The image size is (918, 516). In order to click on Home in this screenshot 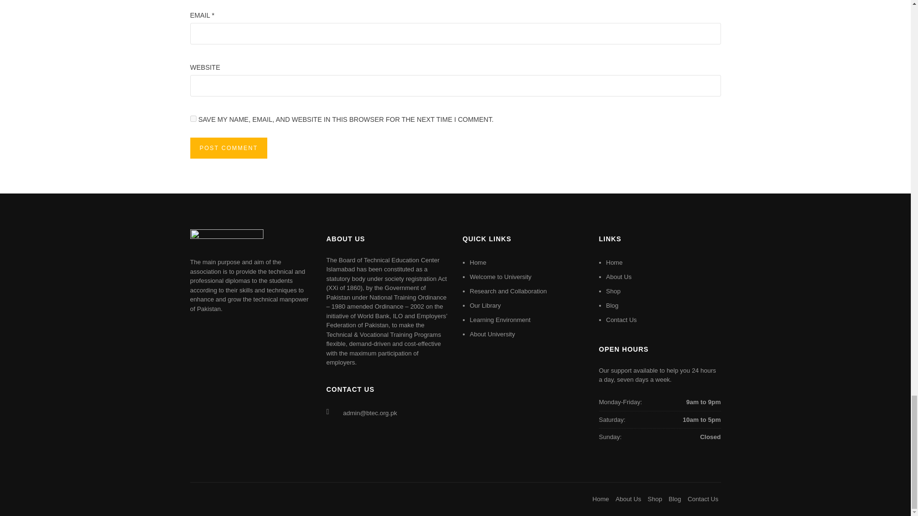, I will do `click(614, 263)`.